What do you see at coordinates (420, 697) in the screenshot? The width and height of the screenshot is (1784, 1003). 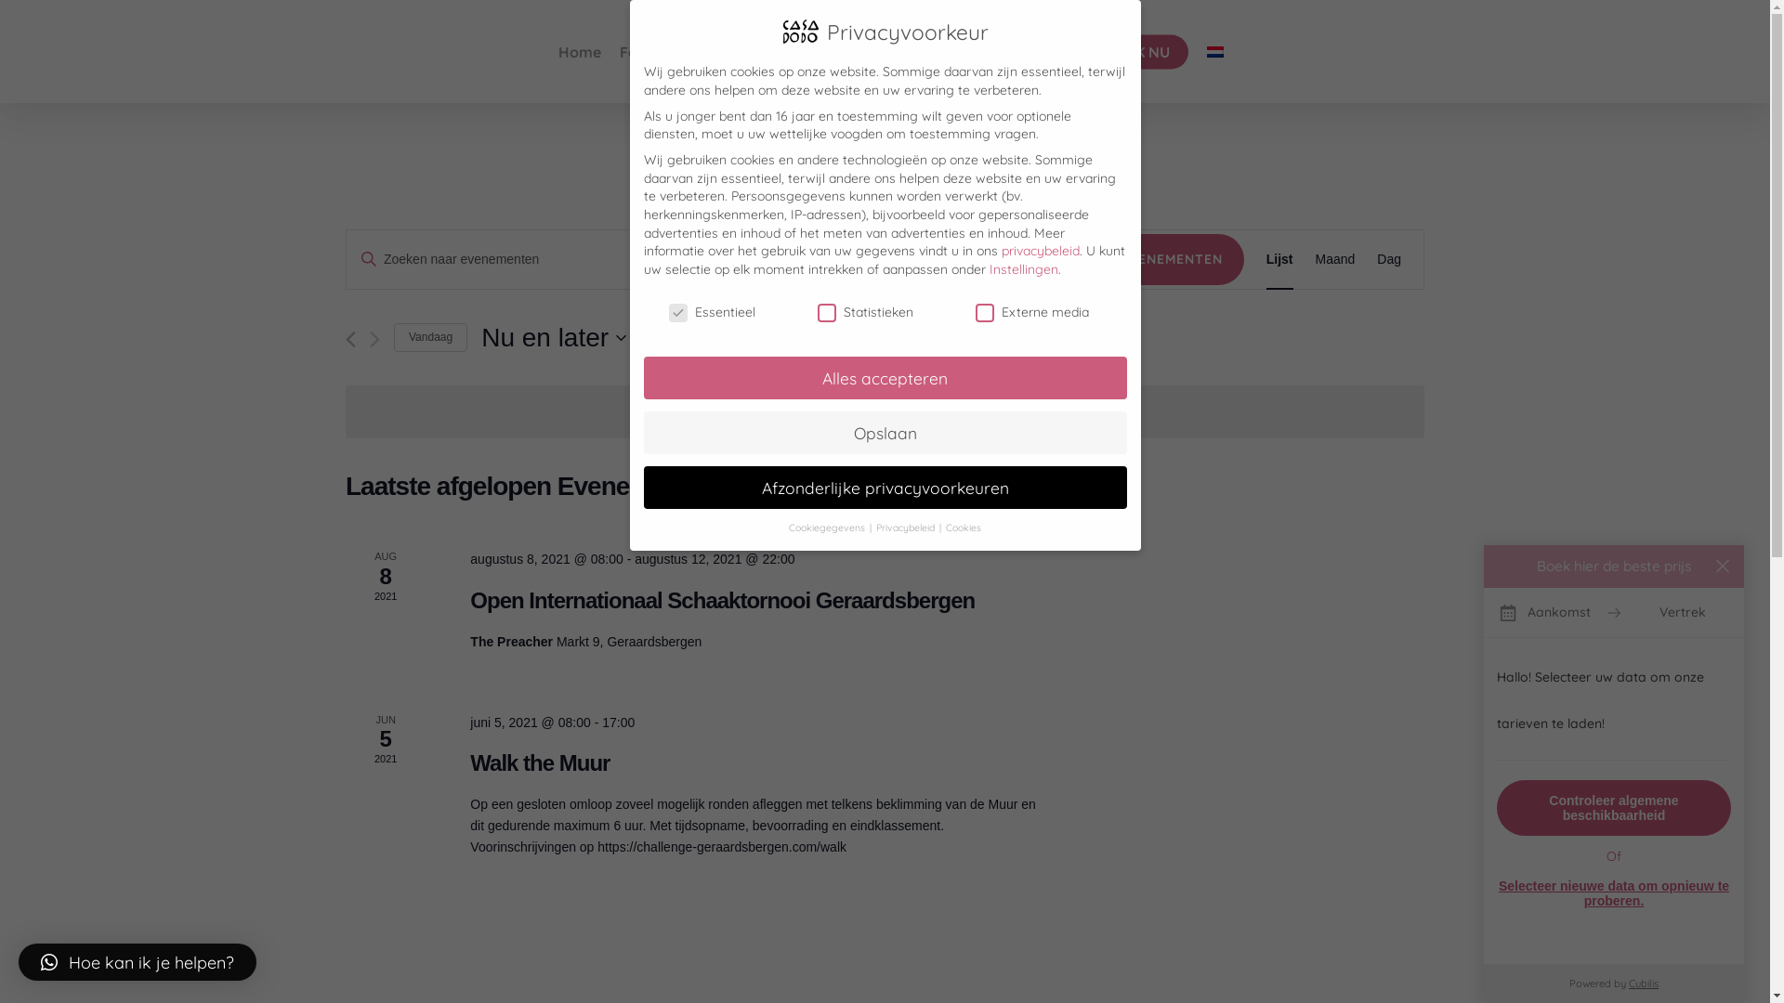 I see `Bezienswaardigheden` at bounding box center [420, 697].